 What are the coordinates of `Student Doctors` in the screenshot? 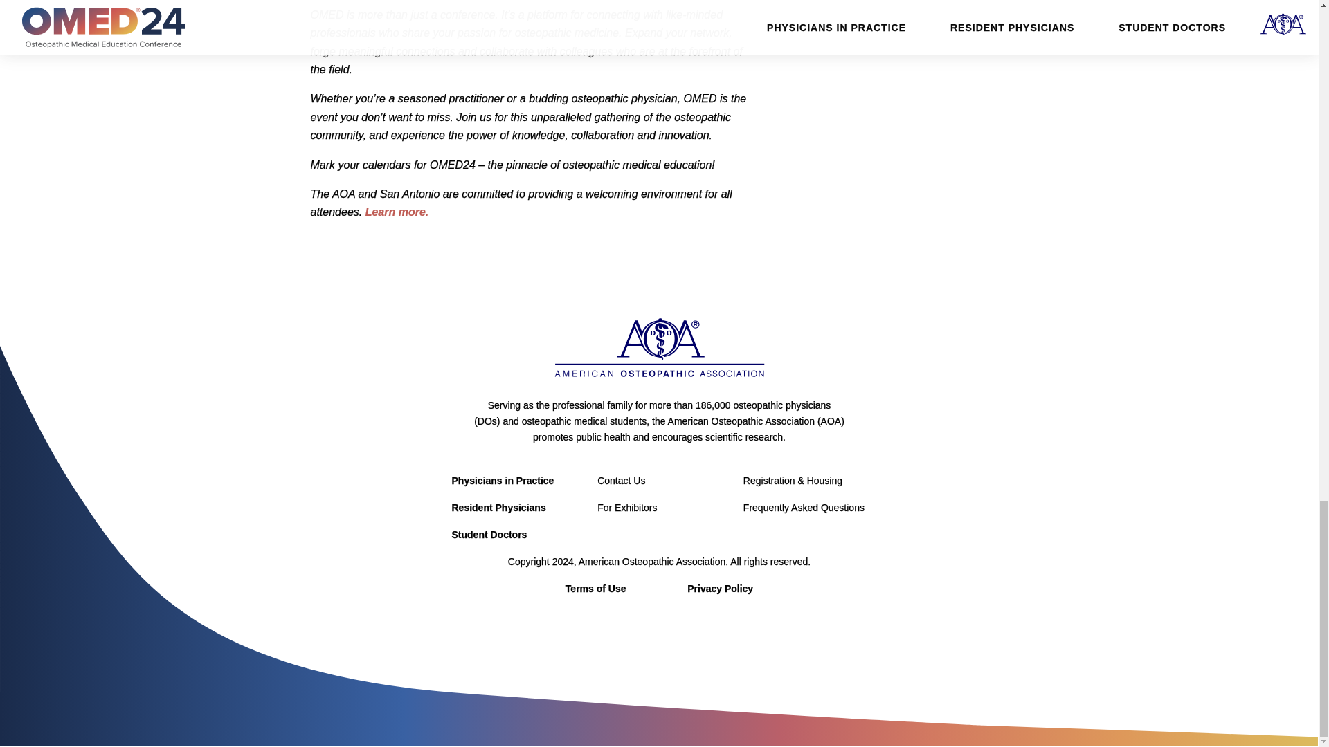 It's located at (489, 534).